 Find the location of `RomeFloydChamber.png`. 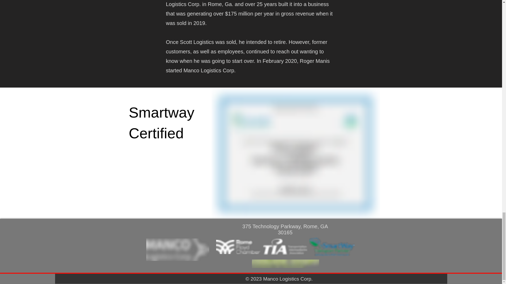

RomeFloydChamber.png is located at coordinates (238, 247).